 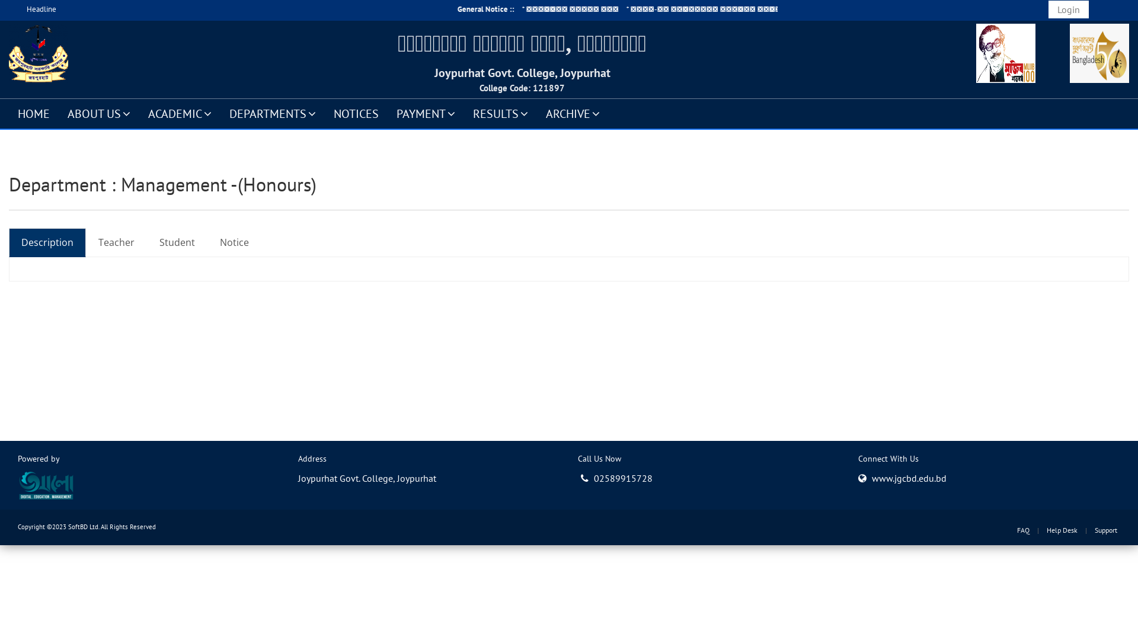 What do you see at coordinates (1106, 530) in the screenshot?
I see `Support` at bounding box center [1106, 530].